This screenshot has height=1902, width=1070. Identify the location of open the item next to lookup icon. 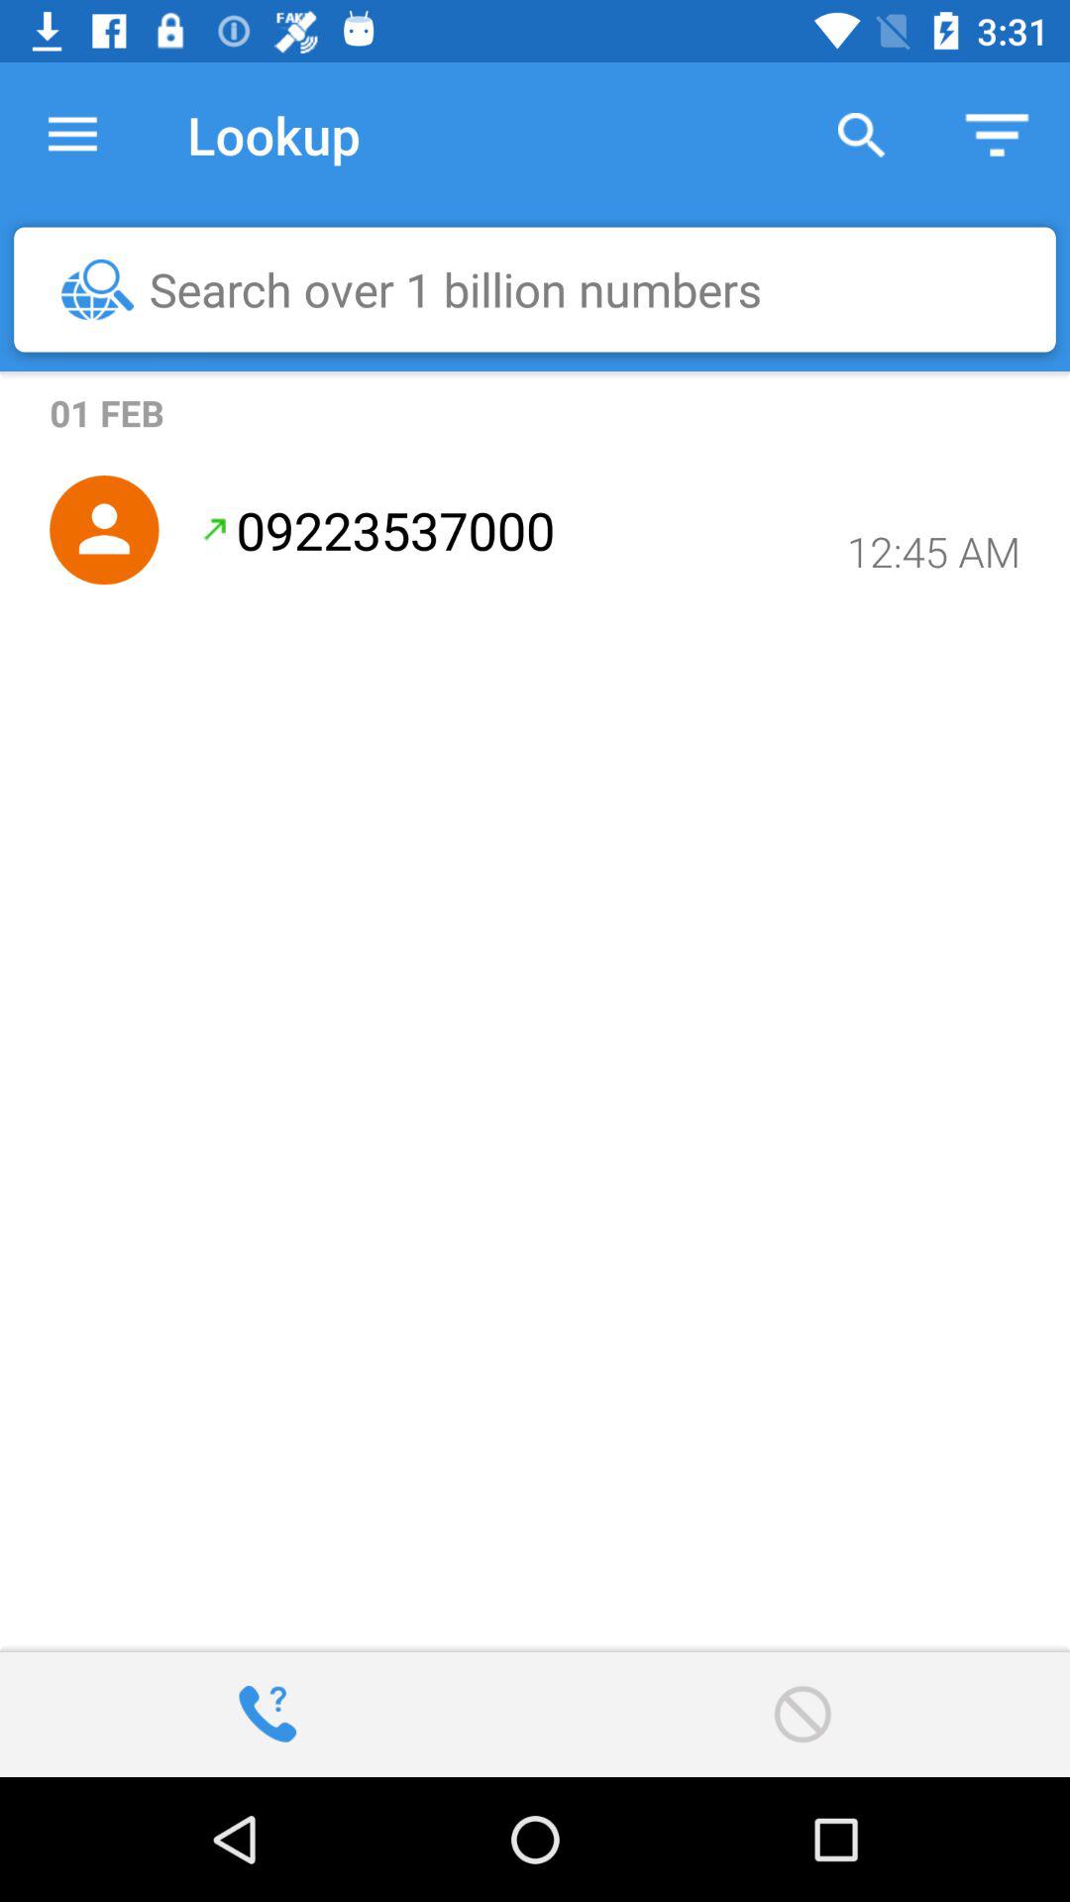
(72, 135).